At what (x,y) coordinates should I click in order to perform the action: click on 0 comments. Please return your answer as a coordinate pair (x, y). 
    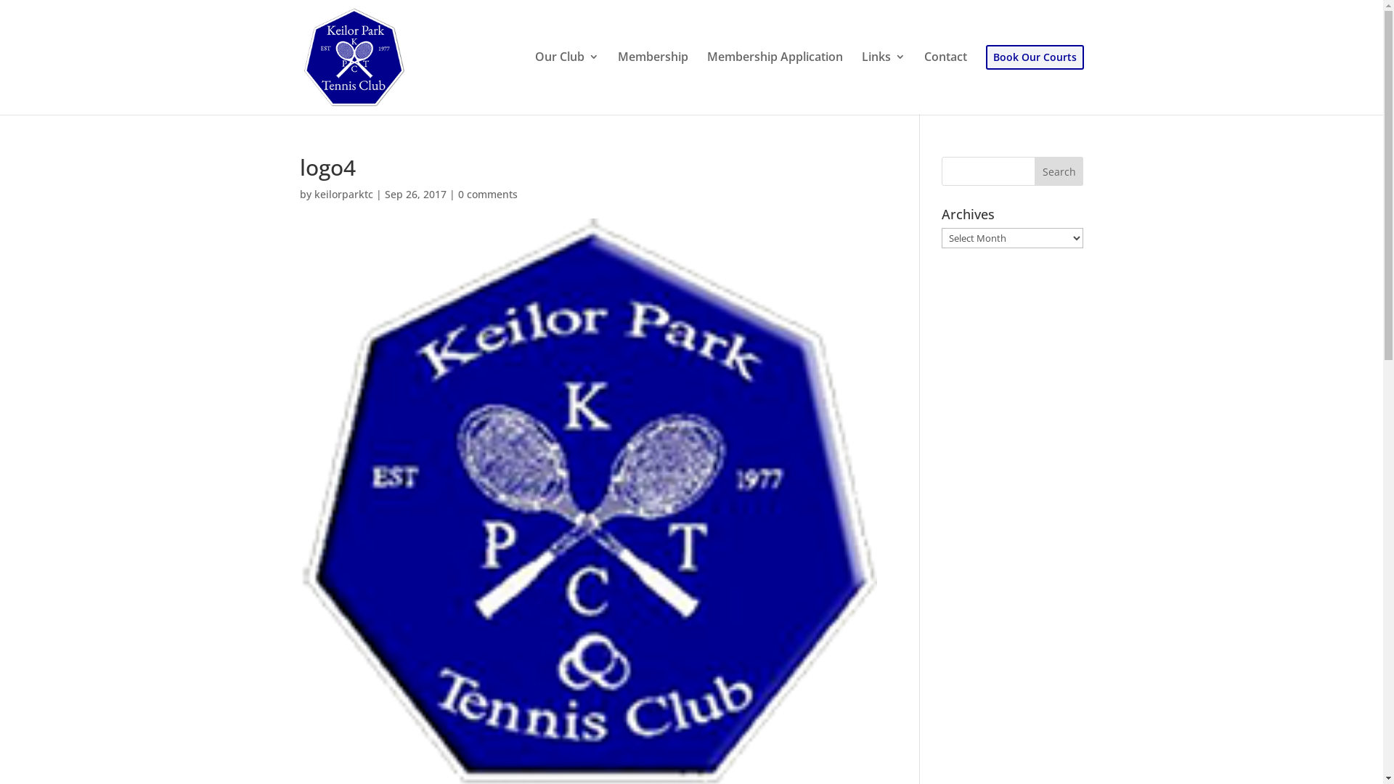
    Looking at the image, I should click on (487, 195).